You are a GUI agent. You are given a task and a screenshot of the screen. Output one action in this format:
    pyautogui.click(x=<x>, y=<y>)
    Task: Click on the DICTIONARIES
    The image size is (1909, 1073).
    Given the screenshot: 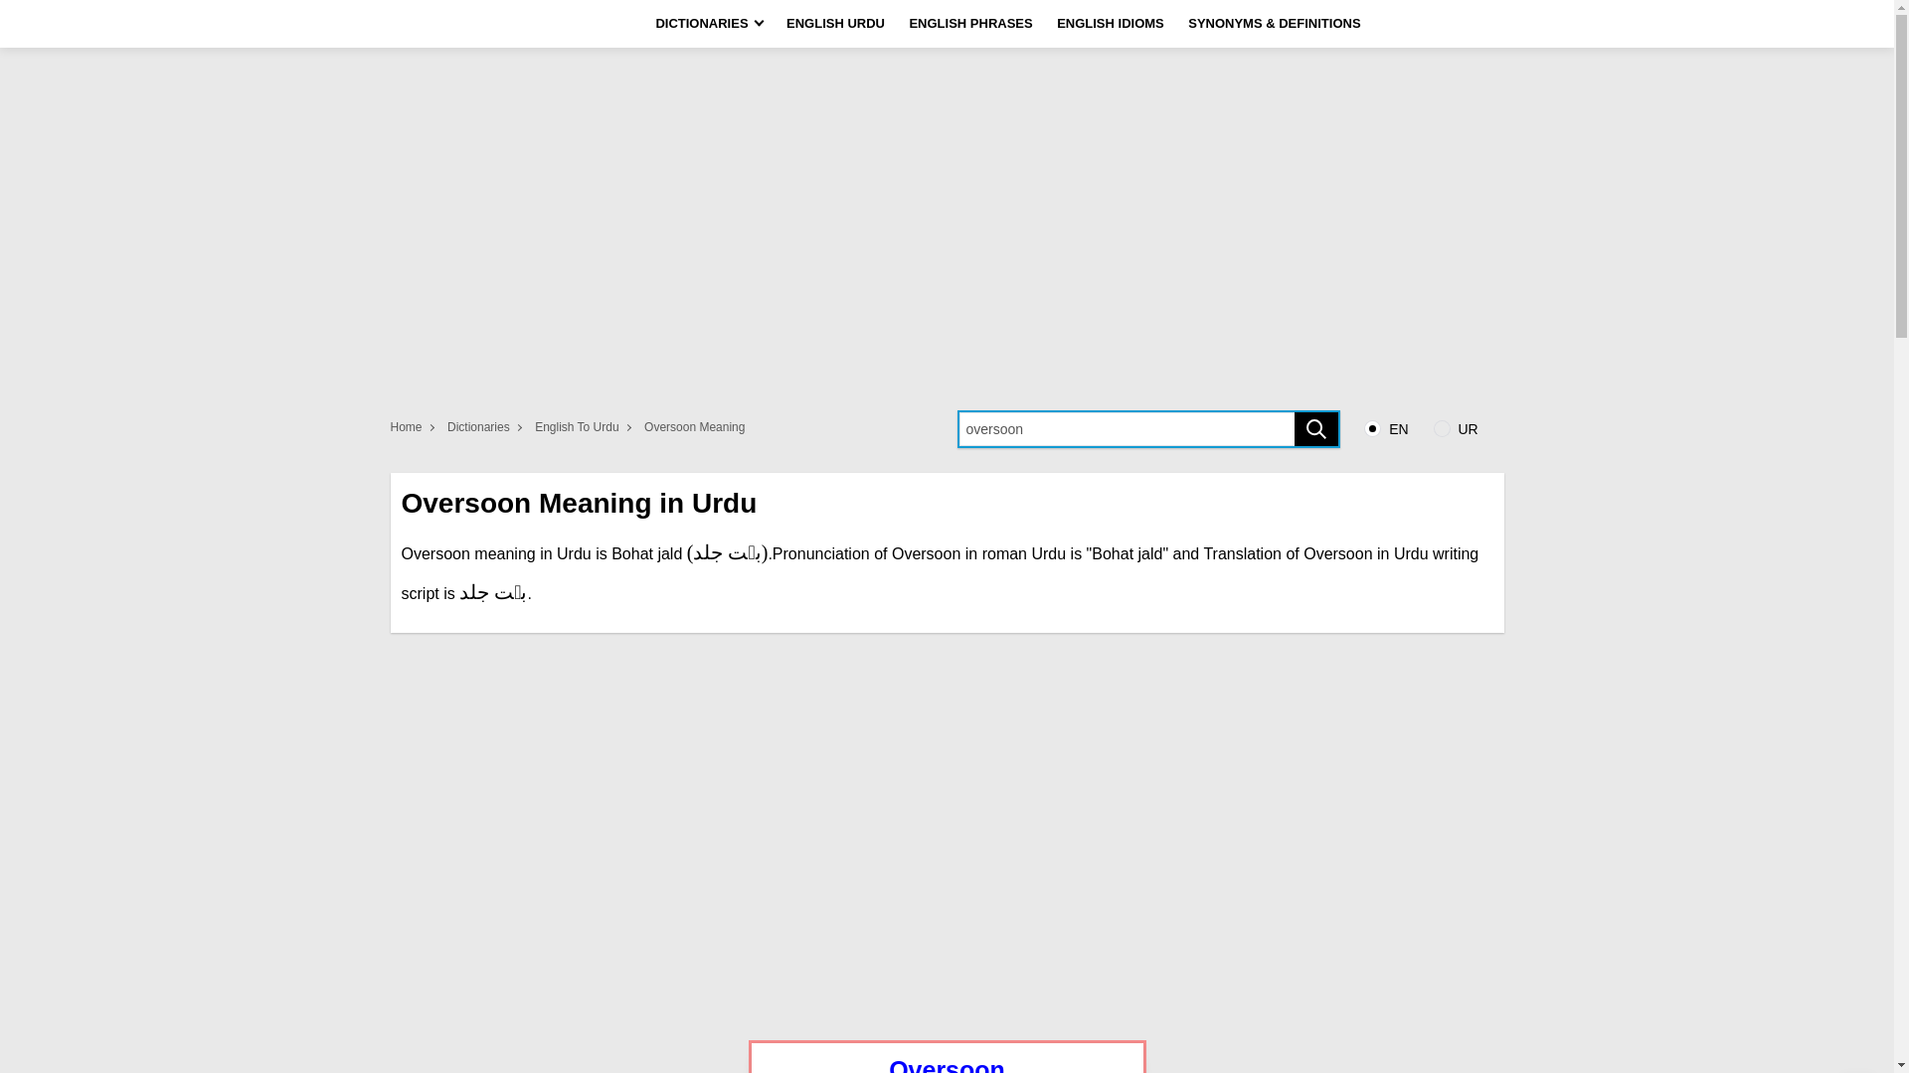 What is the action you would take?
    pyautogui.click(x=708, y=24)
    